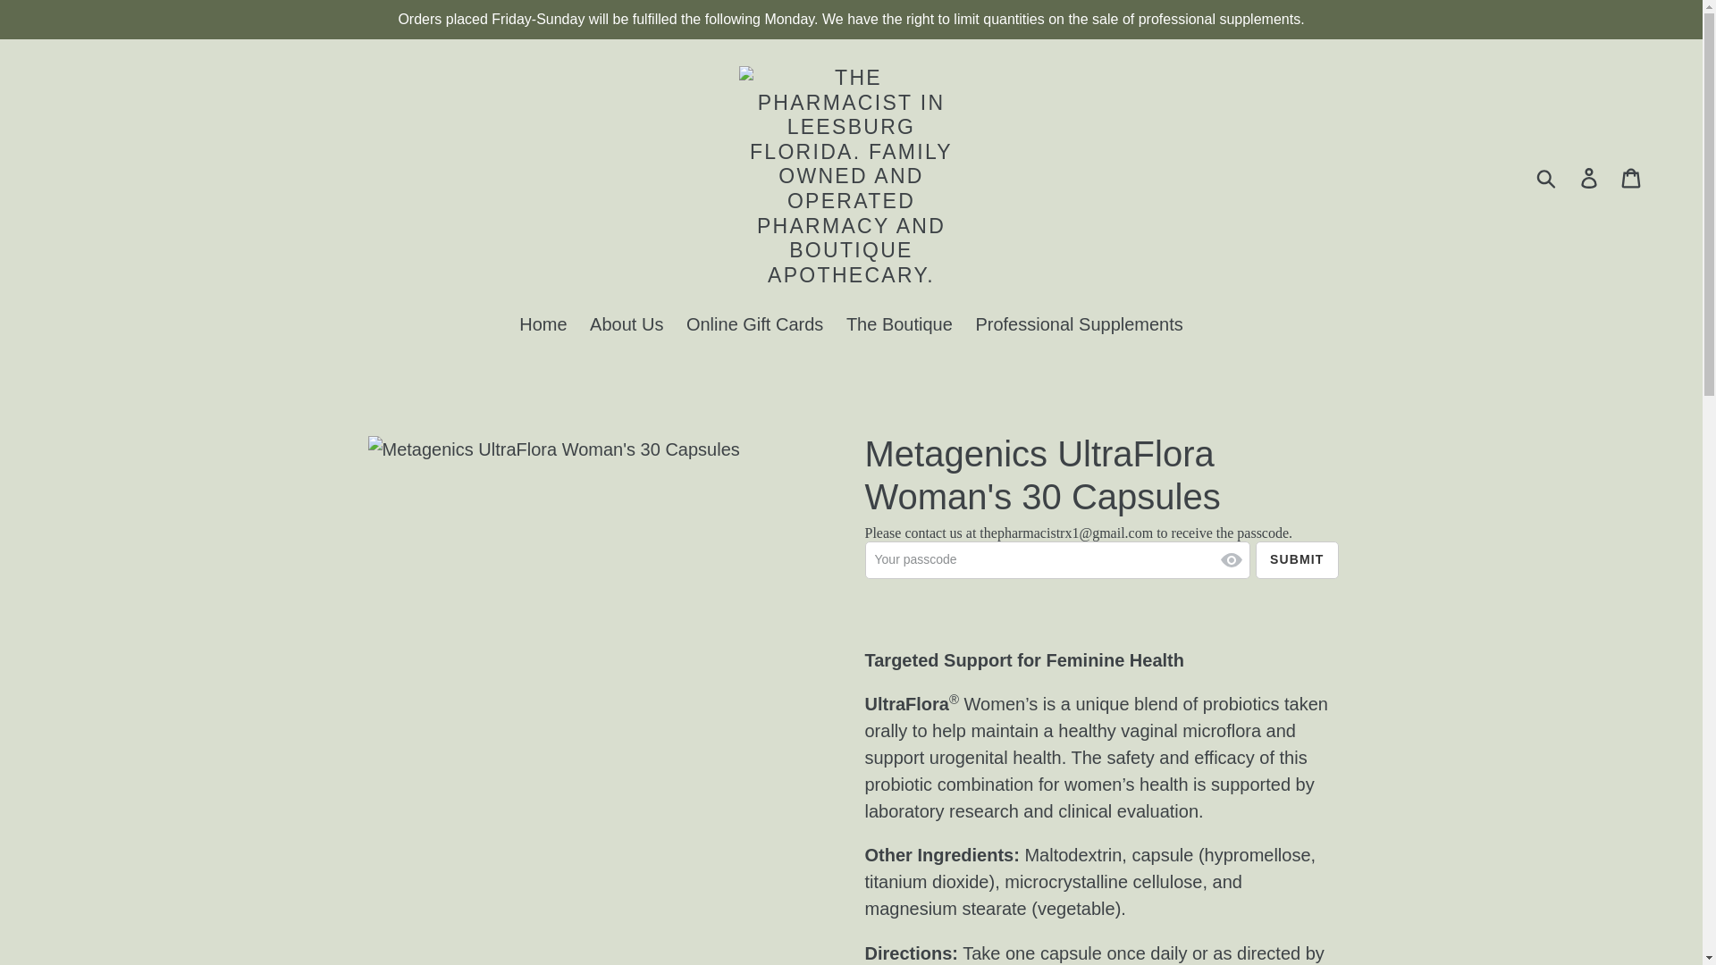  What do you see at coordinates (542, 325) in the screenshot?
I see `Home` at bounding box center [542, 325].